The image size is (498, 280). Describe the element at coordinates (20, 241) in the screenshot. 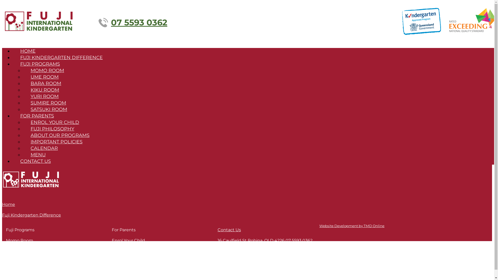

I see `Momo Room` at that location.